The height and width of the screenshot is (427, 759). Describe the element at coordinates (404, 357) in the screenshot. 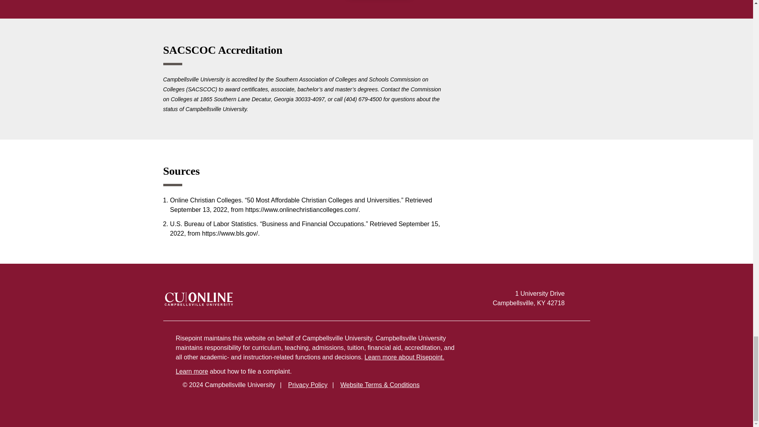

I see `Learn more about Risepoint.` at that location.